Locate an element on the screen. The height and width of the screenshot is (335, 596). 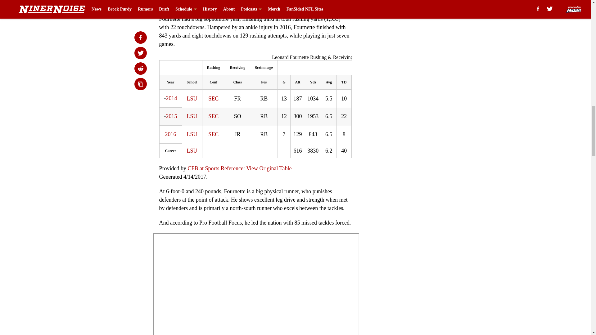
LSU is located at coordinates (192, 99).